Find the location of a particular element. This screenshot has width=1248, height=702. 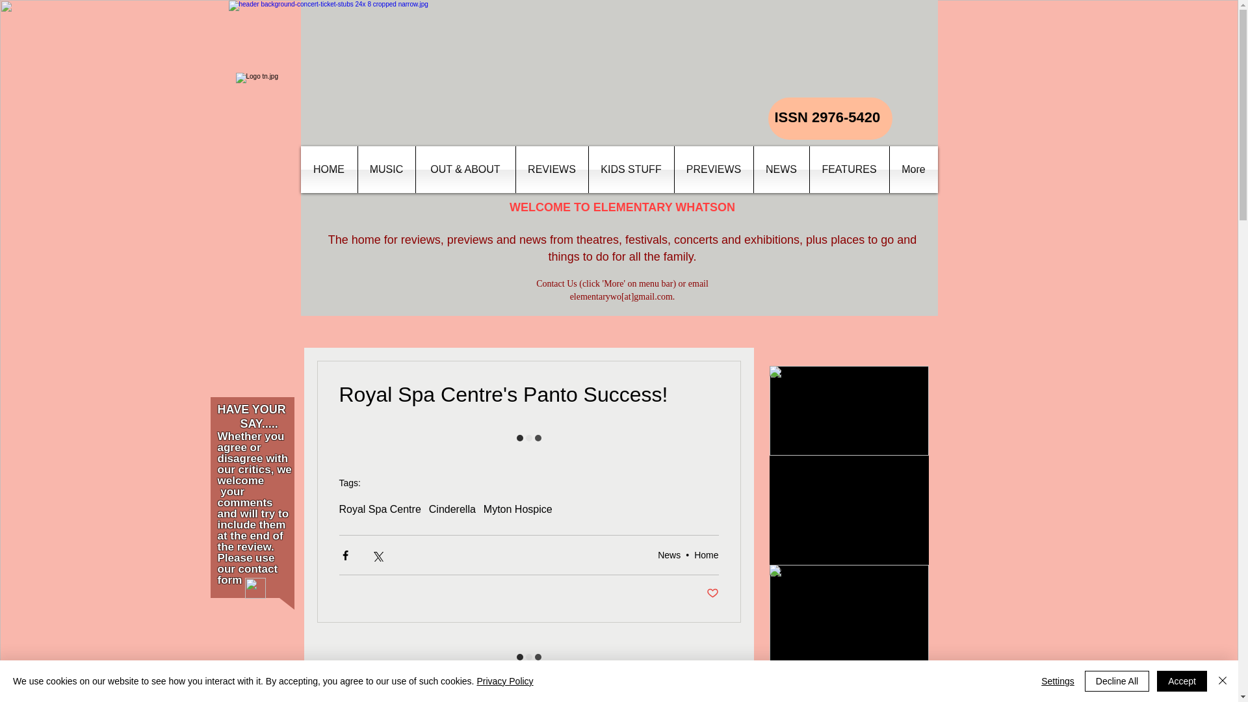

News is located at coordinates (668, 554).